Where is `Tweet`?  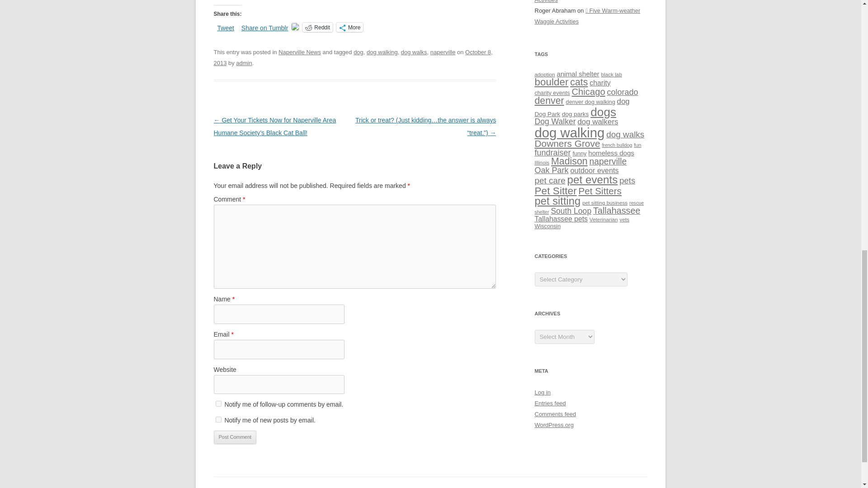 Tweet is located at coordinates (225, 26).